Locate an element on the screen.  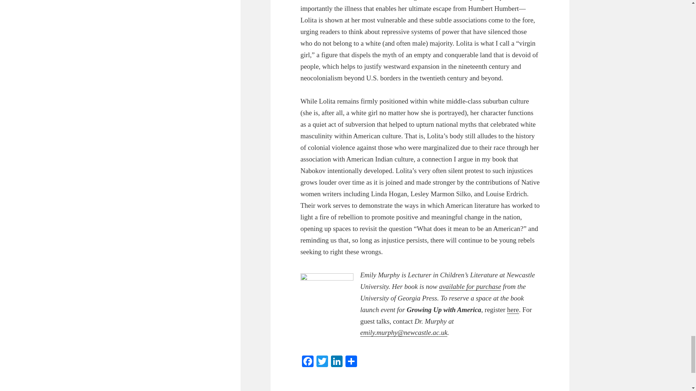
Facebook is located at coordinates (308, 362).